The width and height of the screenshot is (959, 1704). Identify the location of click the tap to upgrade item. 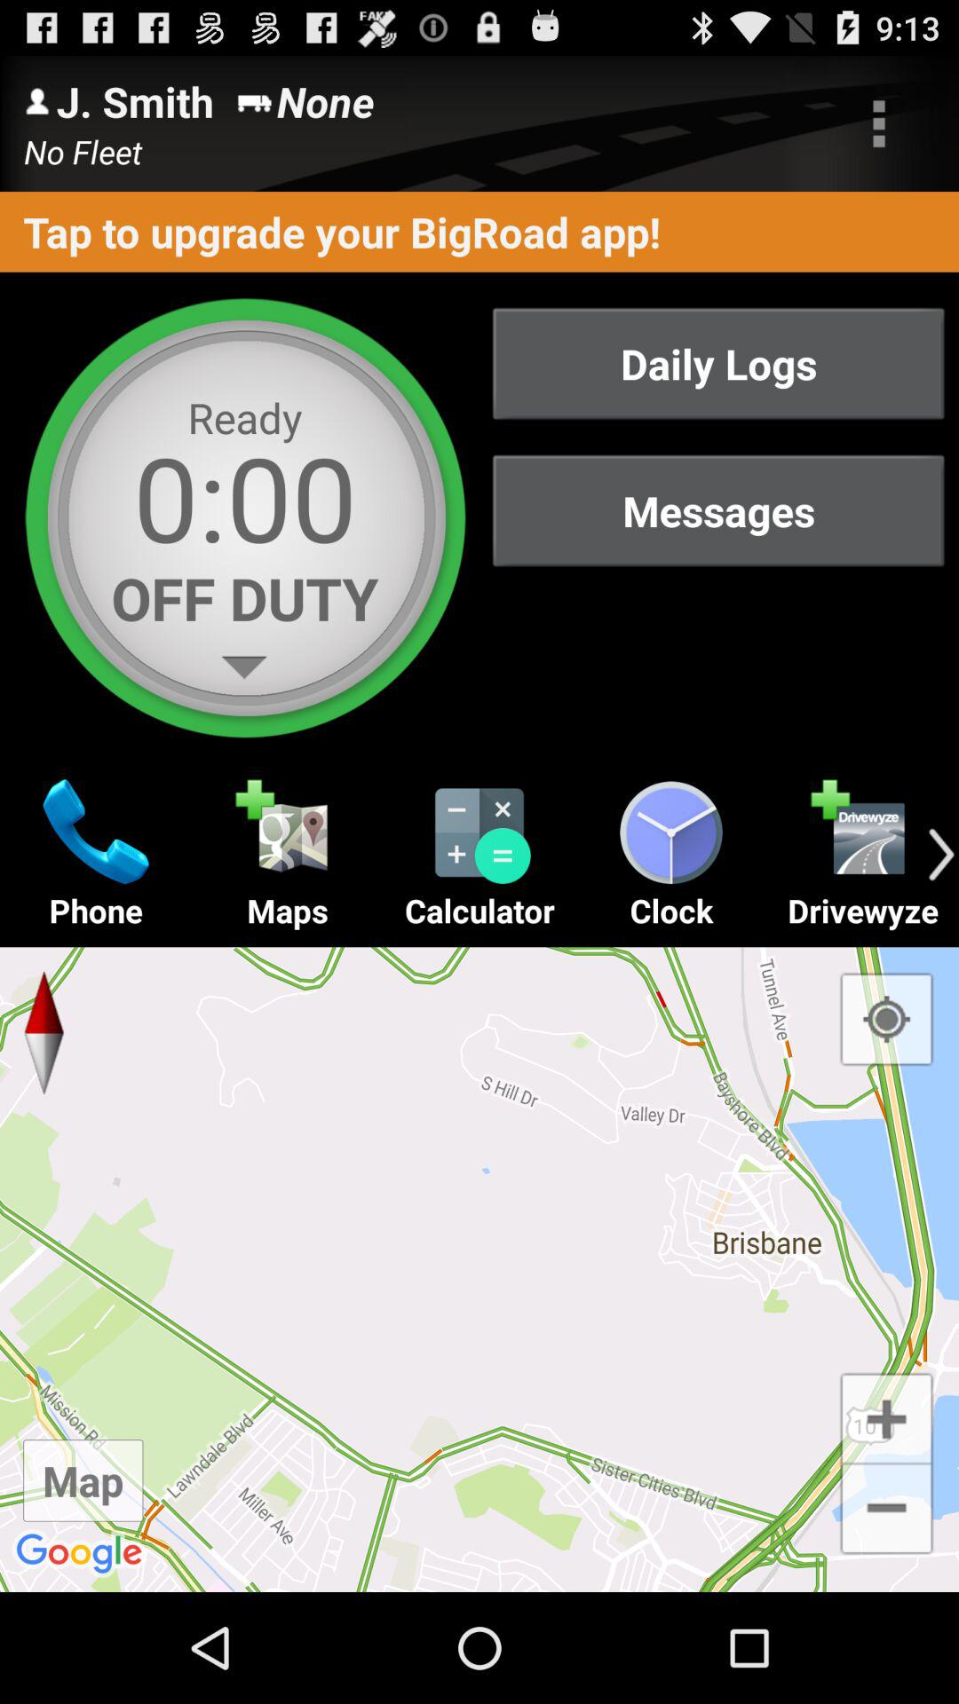
(479, 231).